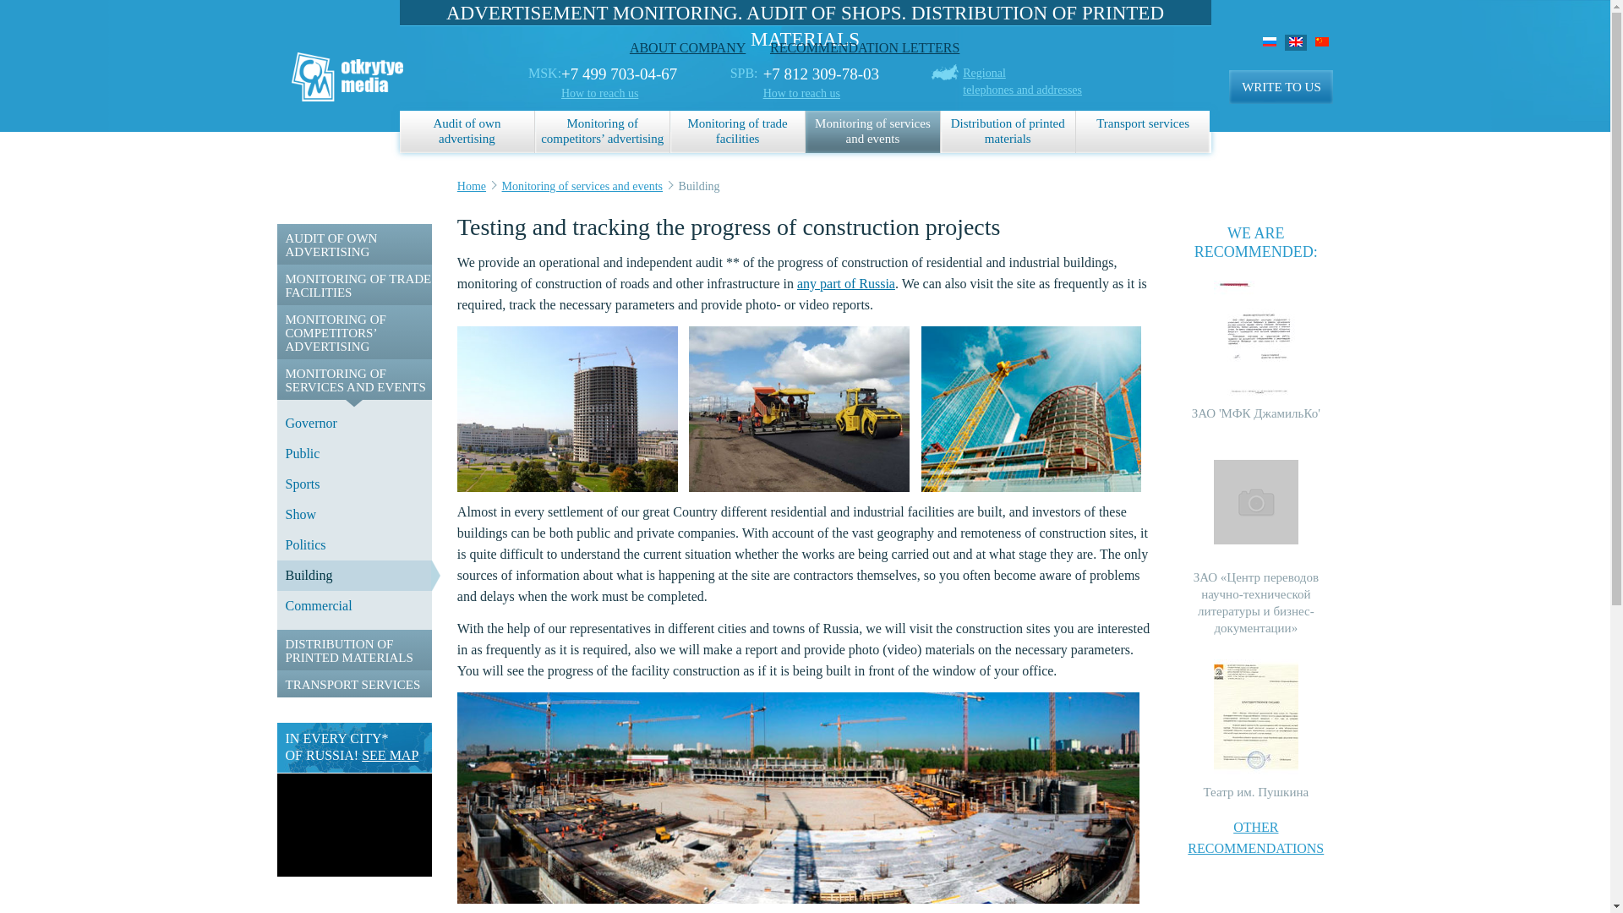 The width and height of the screenshot is (1623, 913). What do you see at coordinates (1022, 81) in the screenshot?
I see `Otkrytye Media` at bounding box center [1022, 81].